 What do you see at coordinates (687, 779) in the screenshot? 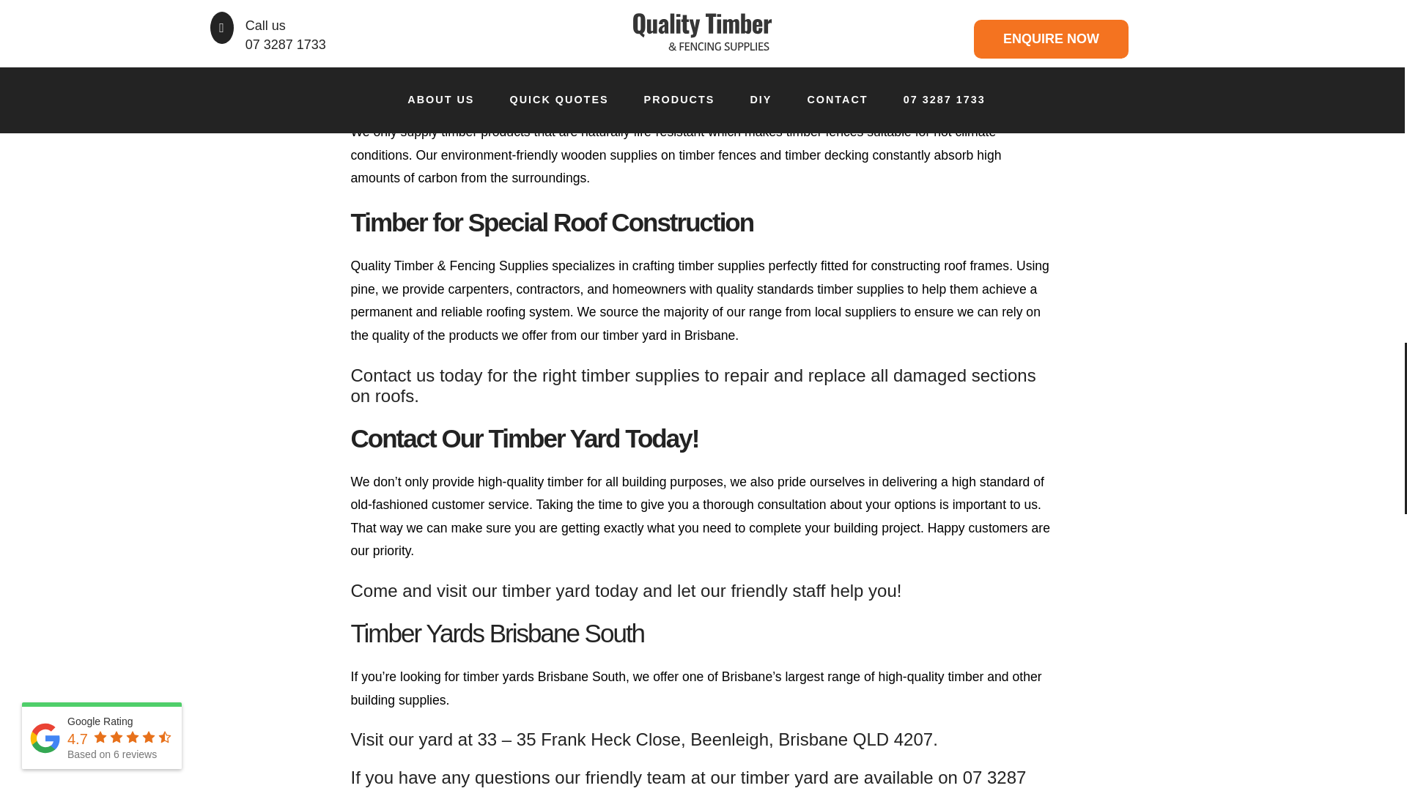
I see `07 3287 1733` at bounding box center [687, 779].